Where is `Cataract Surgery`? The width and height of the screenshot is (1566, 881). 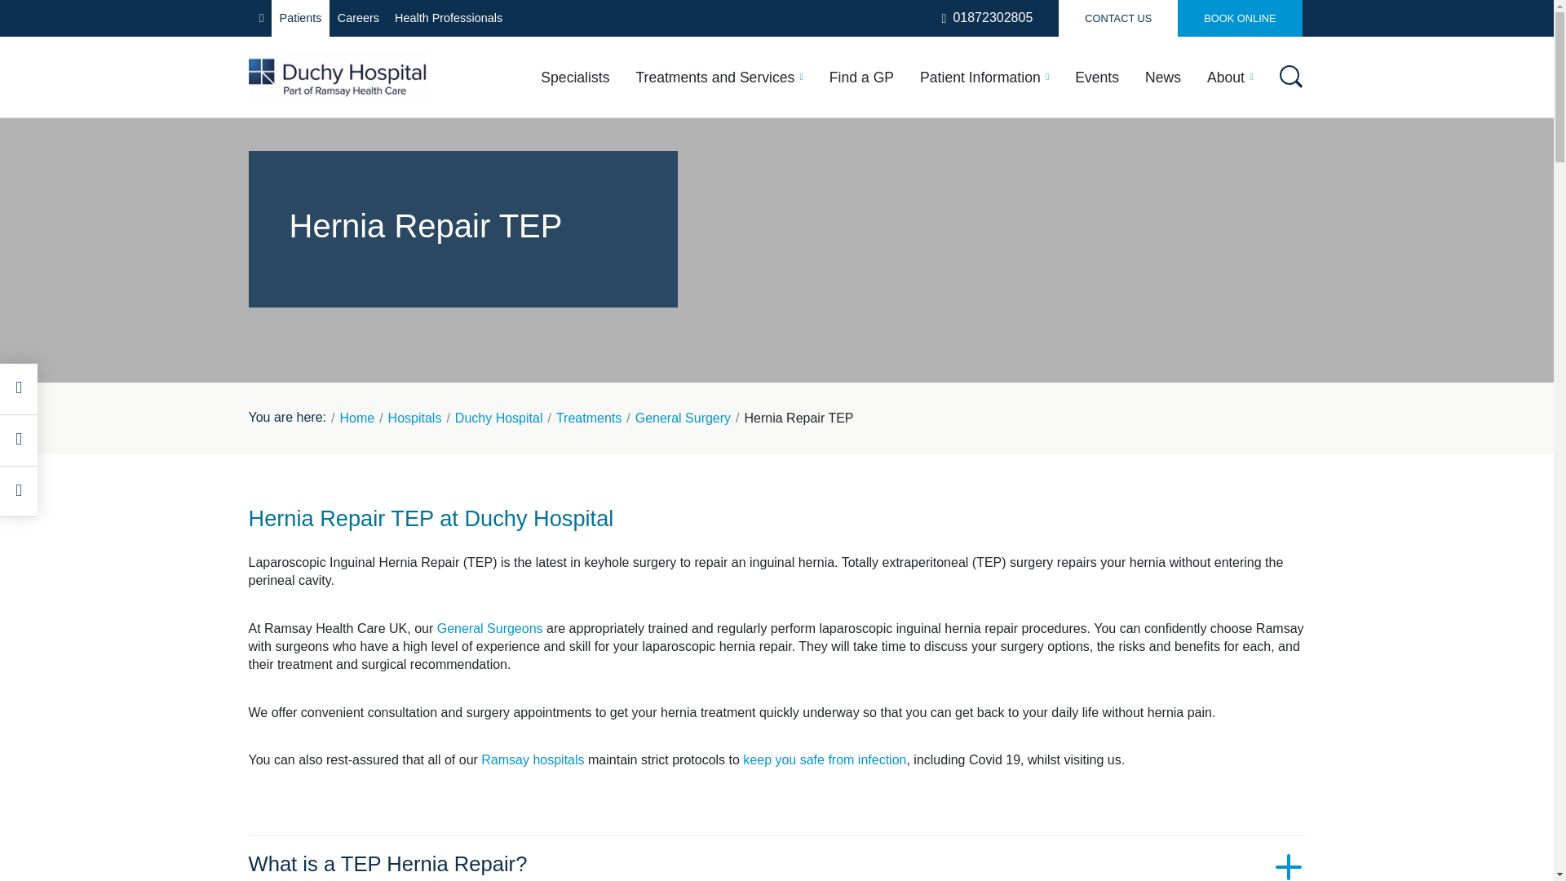
Cataract Surgery is located at coordinates (929, 268).